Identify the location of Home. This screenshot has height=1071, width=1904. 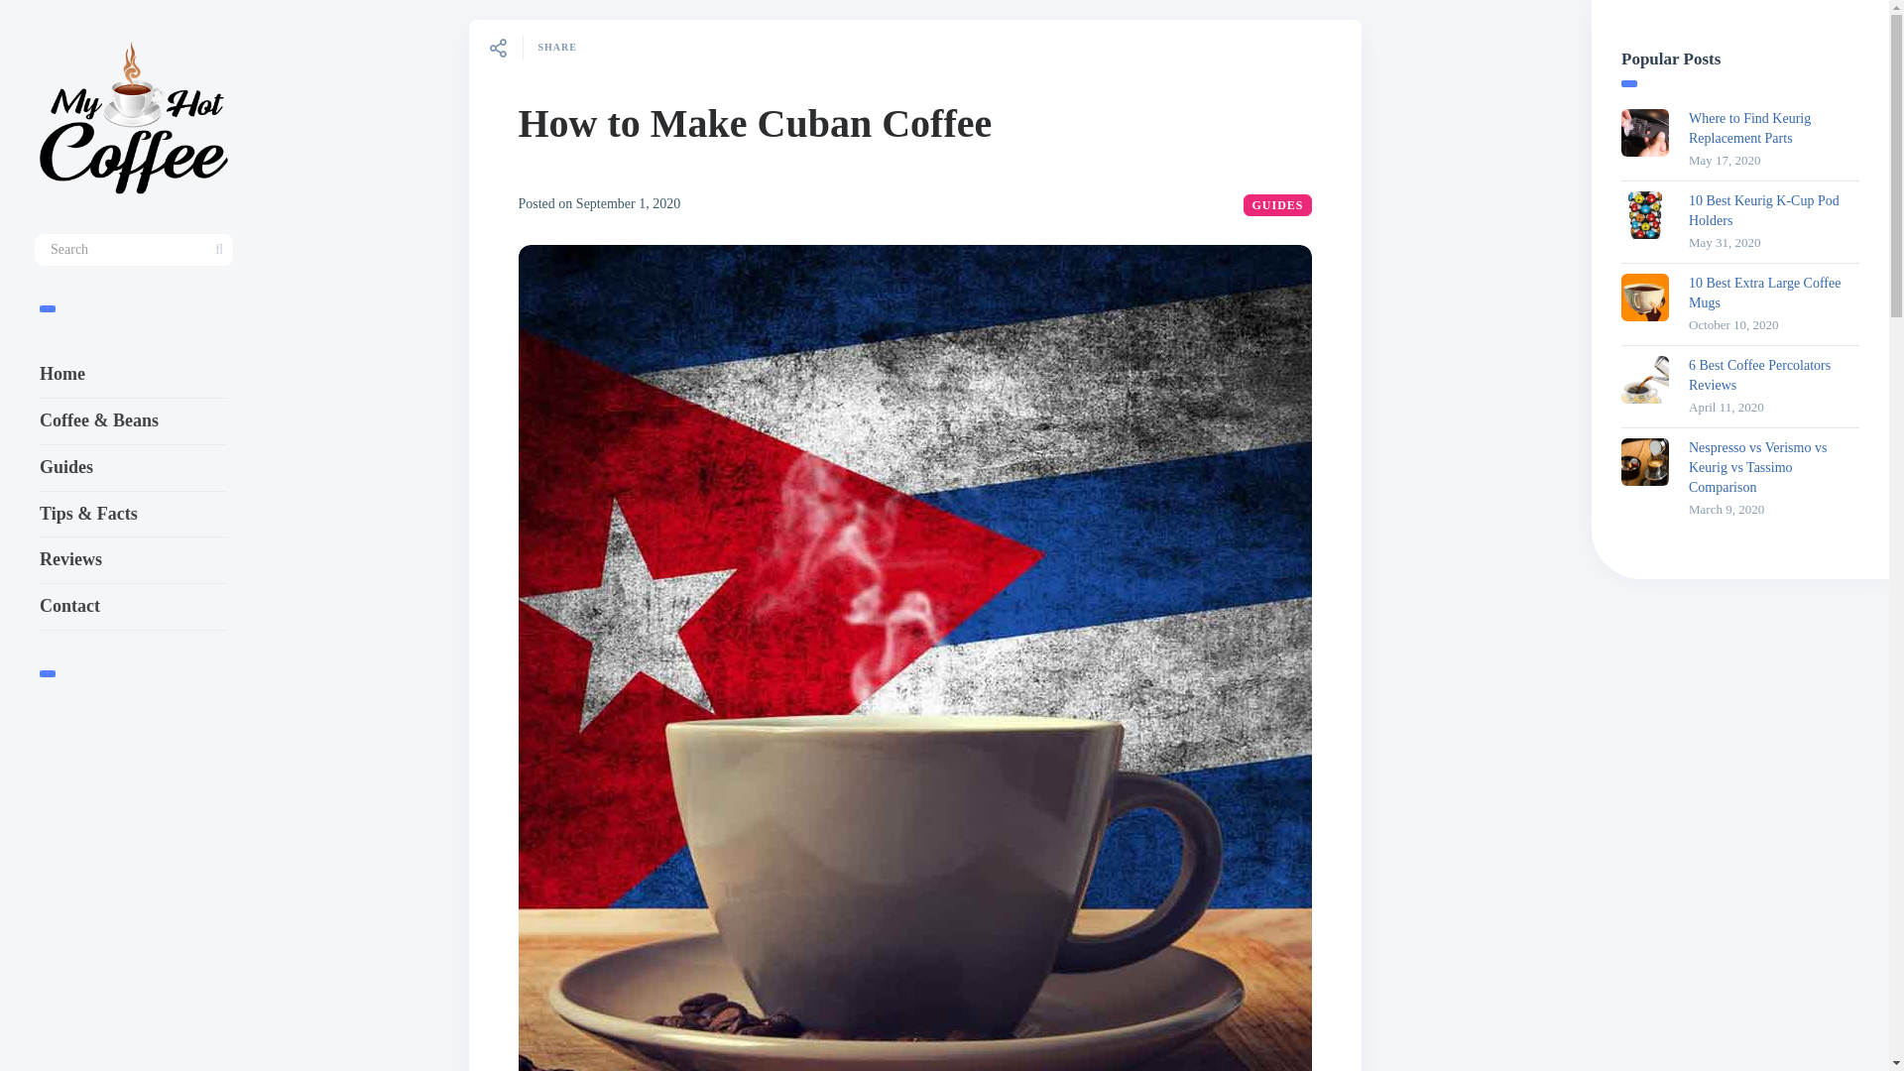
(84, 375).